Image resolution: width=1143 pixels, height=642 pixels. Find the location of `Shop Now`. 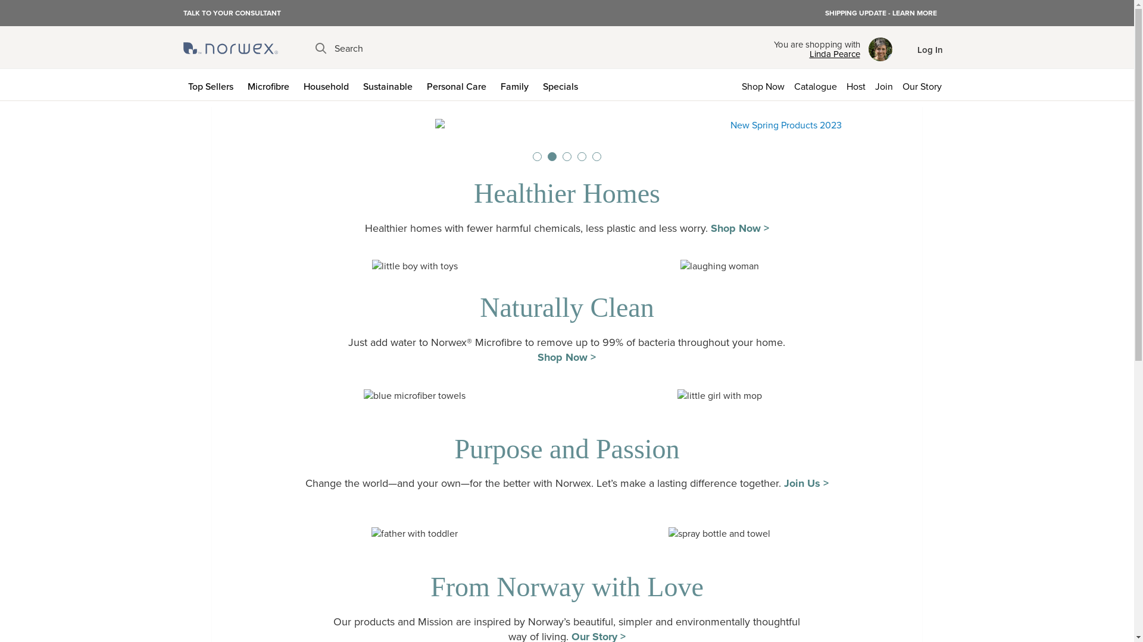

Shop Now is located at coordinates (763, 84).